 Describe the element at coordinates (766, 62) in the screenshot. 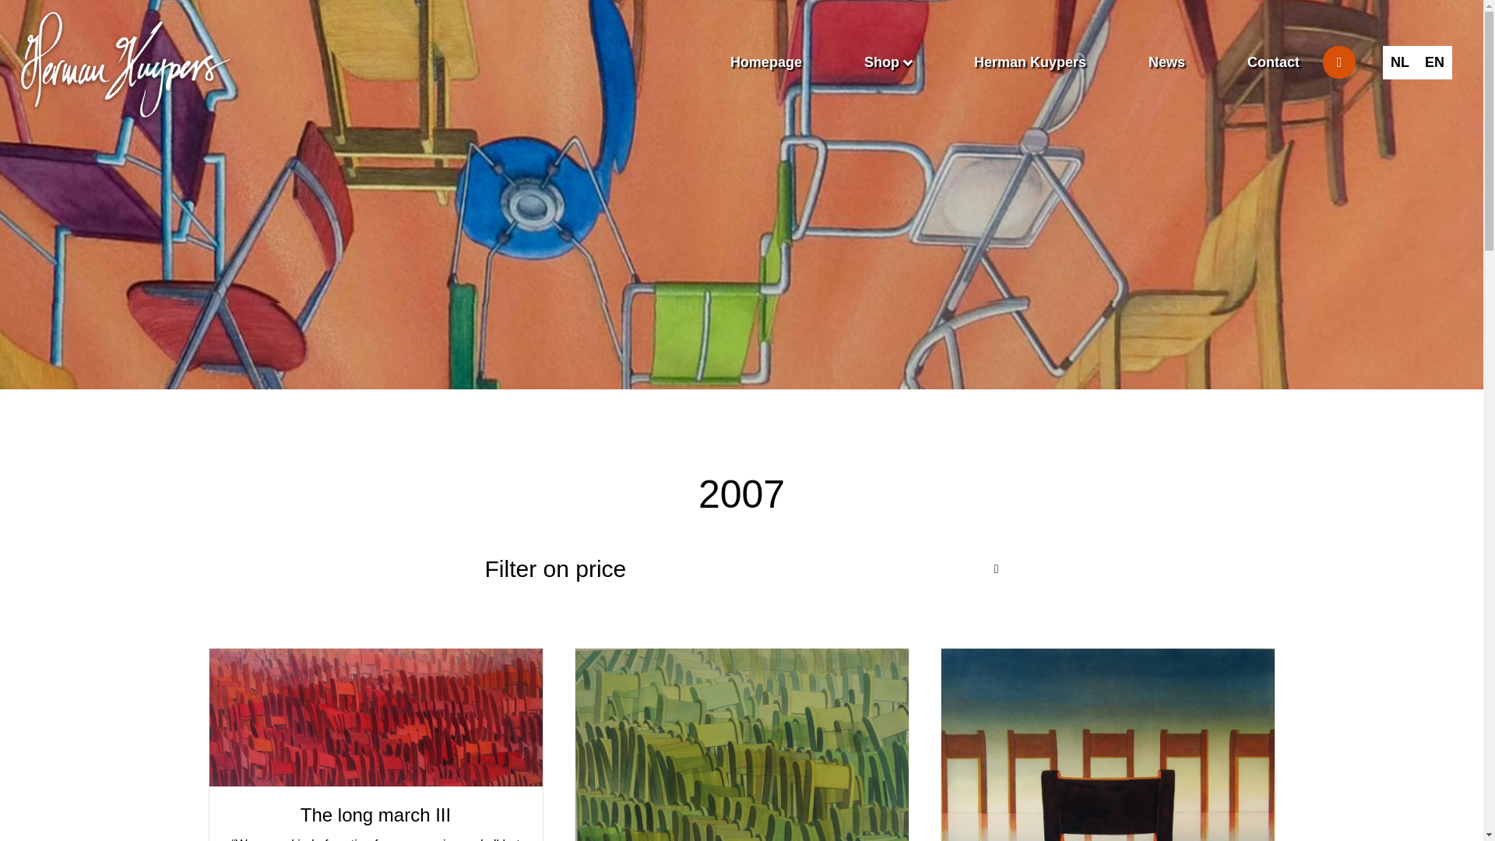

I see `Homepage` at that location.